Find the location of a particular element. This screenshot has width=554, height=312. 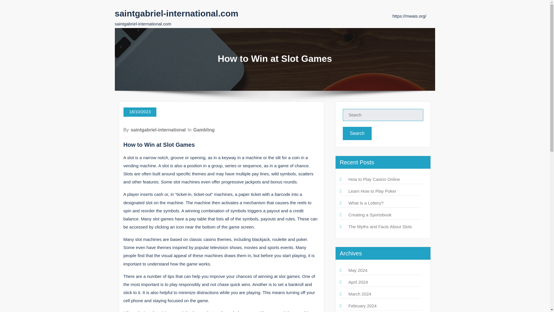

Creating a Sportsbook is located at coordinates (370, 215).